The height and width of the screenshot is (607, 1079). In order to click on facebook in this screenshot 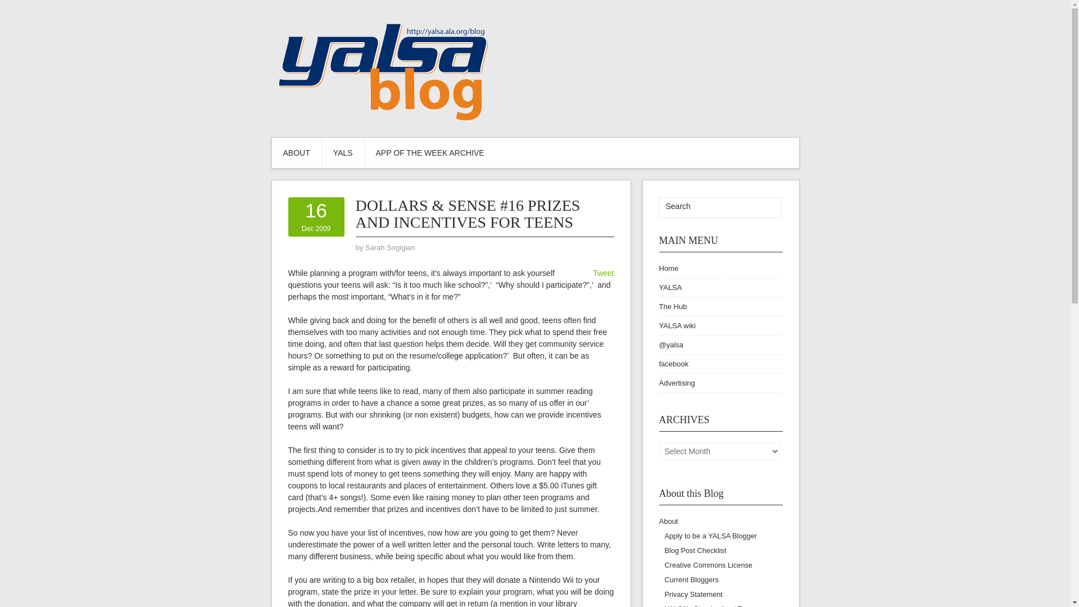, I will do `click(673, 364)`.